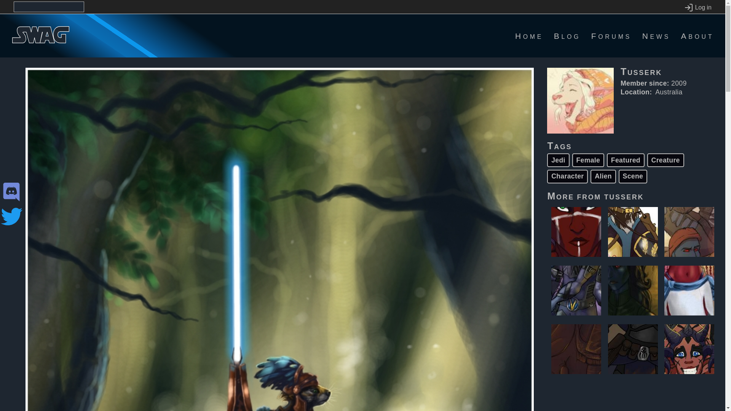  Describe the element at coordinates (624, 196) in the screenshot. I see `View user profile.` at that location.